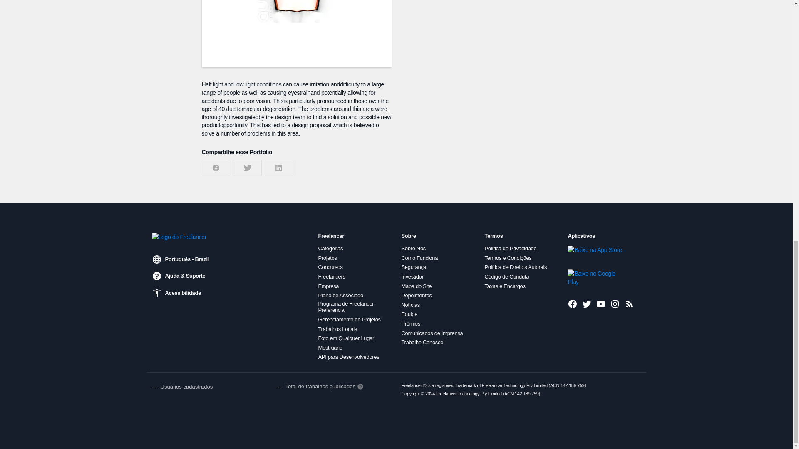 The height and width of the screenshot is (449, 799). What do you see at coordinates (596, 254) in the screenshot?
I see `Baixar da App Store` at bounding box center [596, 254].